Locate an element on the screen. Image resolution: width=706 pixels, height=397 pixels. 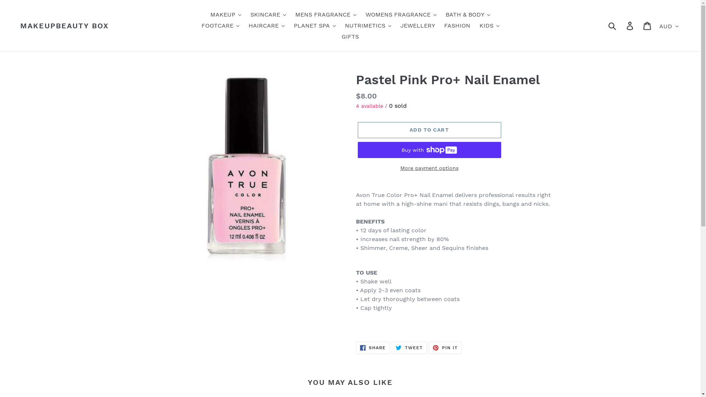
FASHION is located at coordinates (457, 26).